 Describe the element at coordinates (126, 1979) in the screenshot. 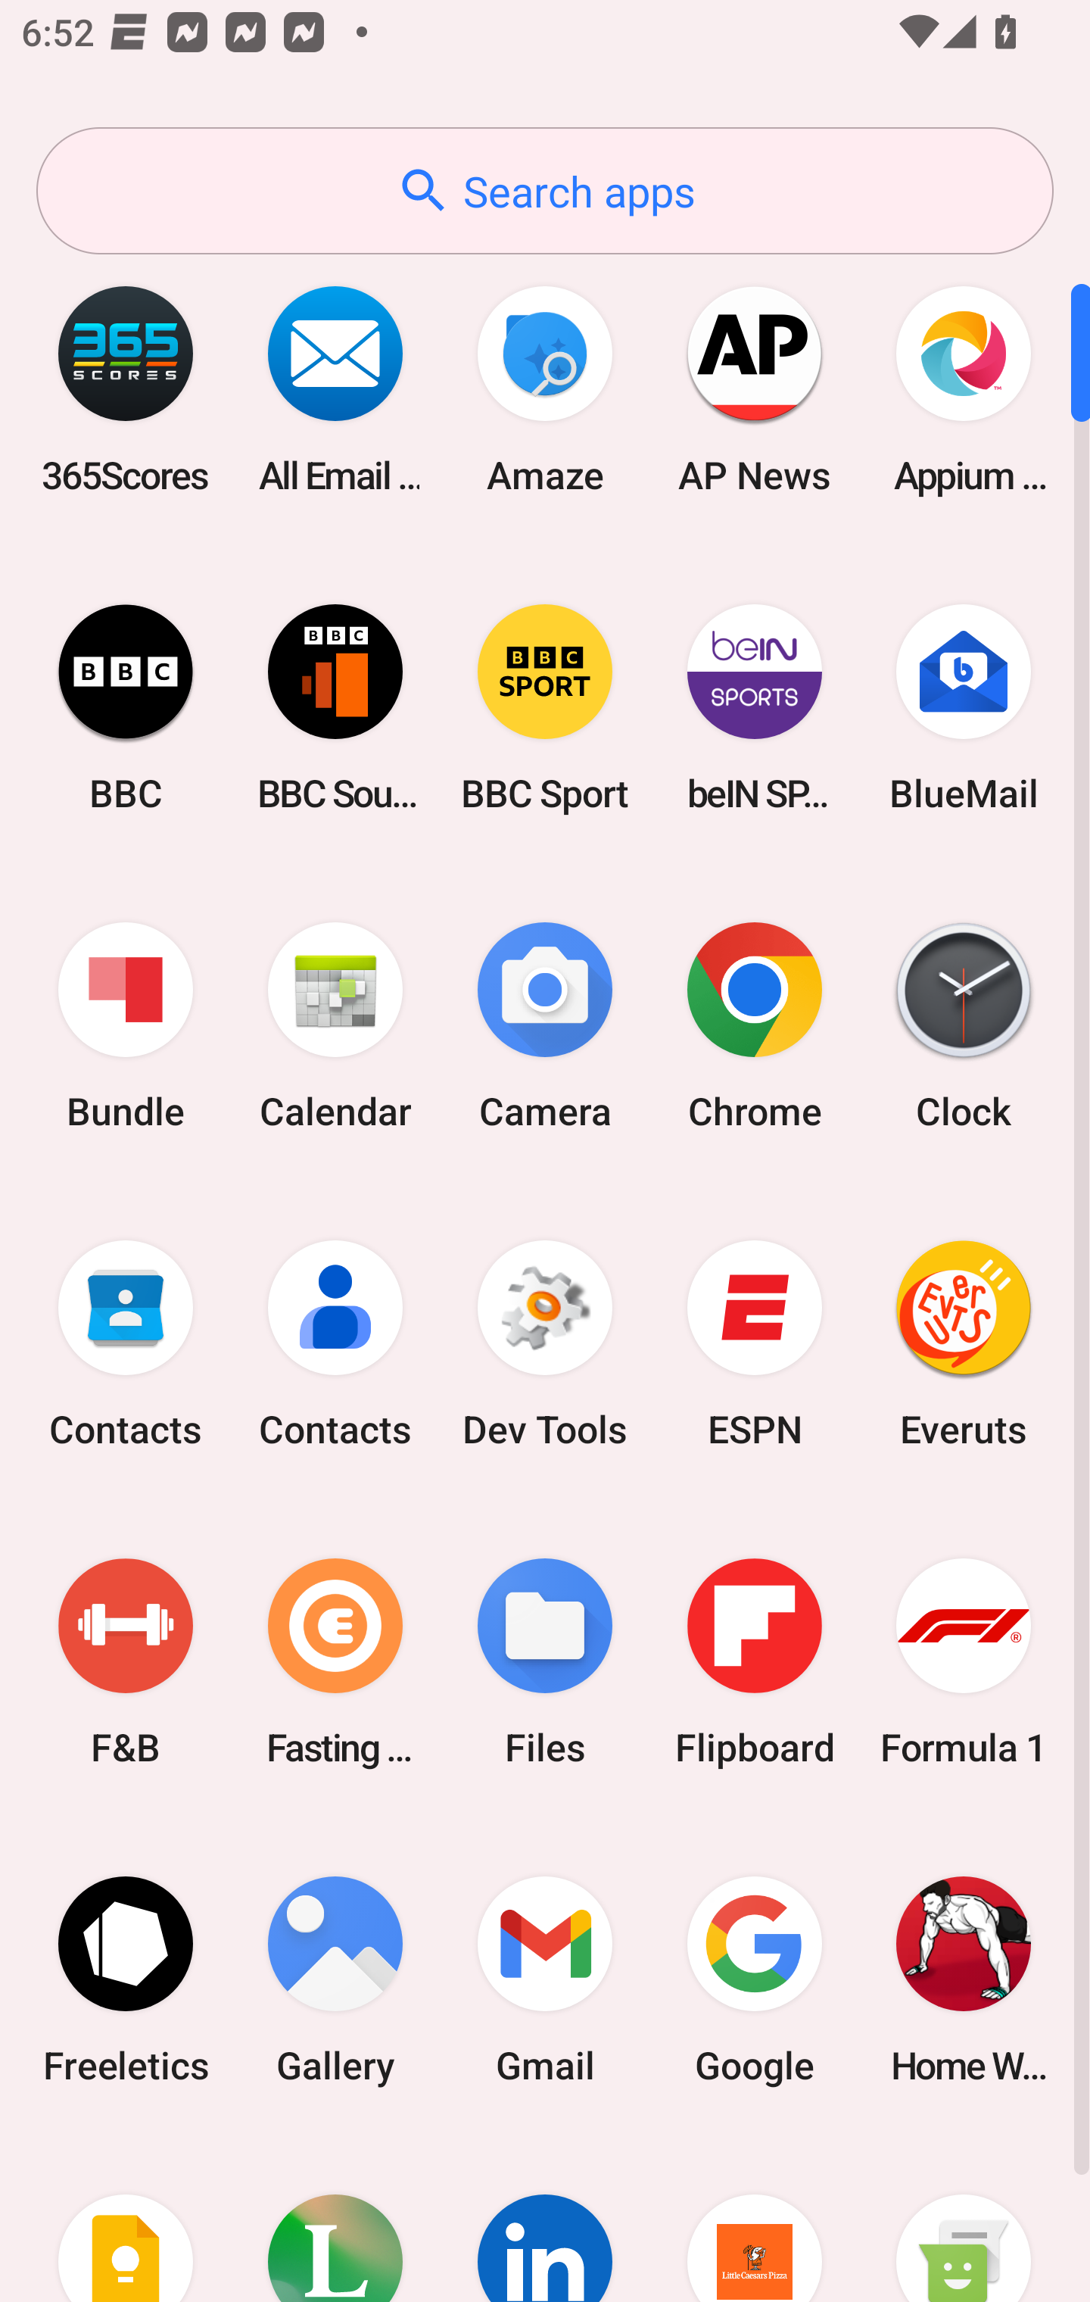

I see `Freeletics` at that location.